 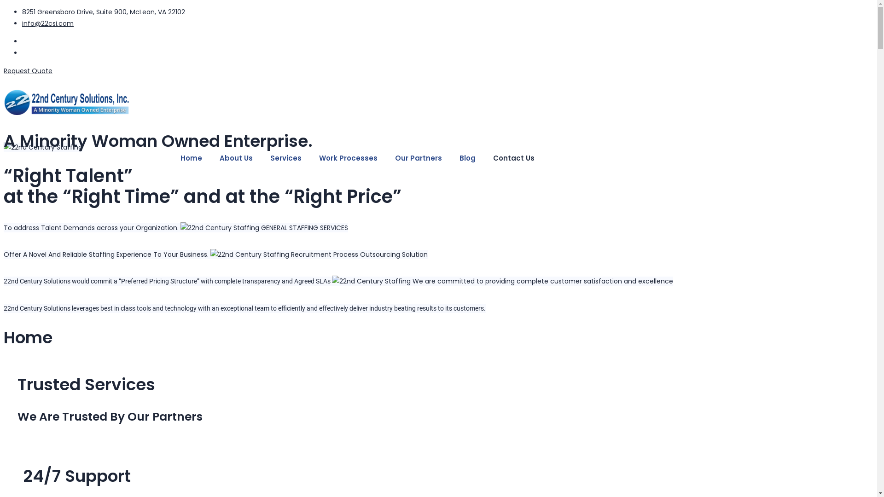 What do you see at coordinates (348, 158) in the screenshot?
I see `Work Processes` at bounding box center [348, 158].